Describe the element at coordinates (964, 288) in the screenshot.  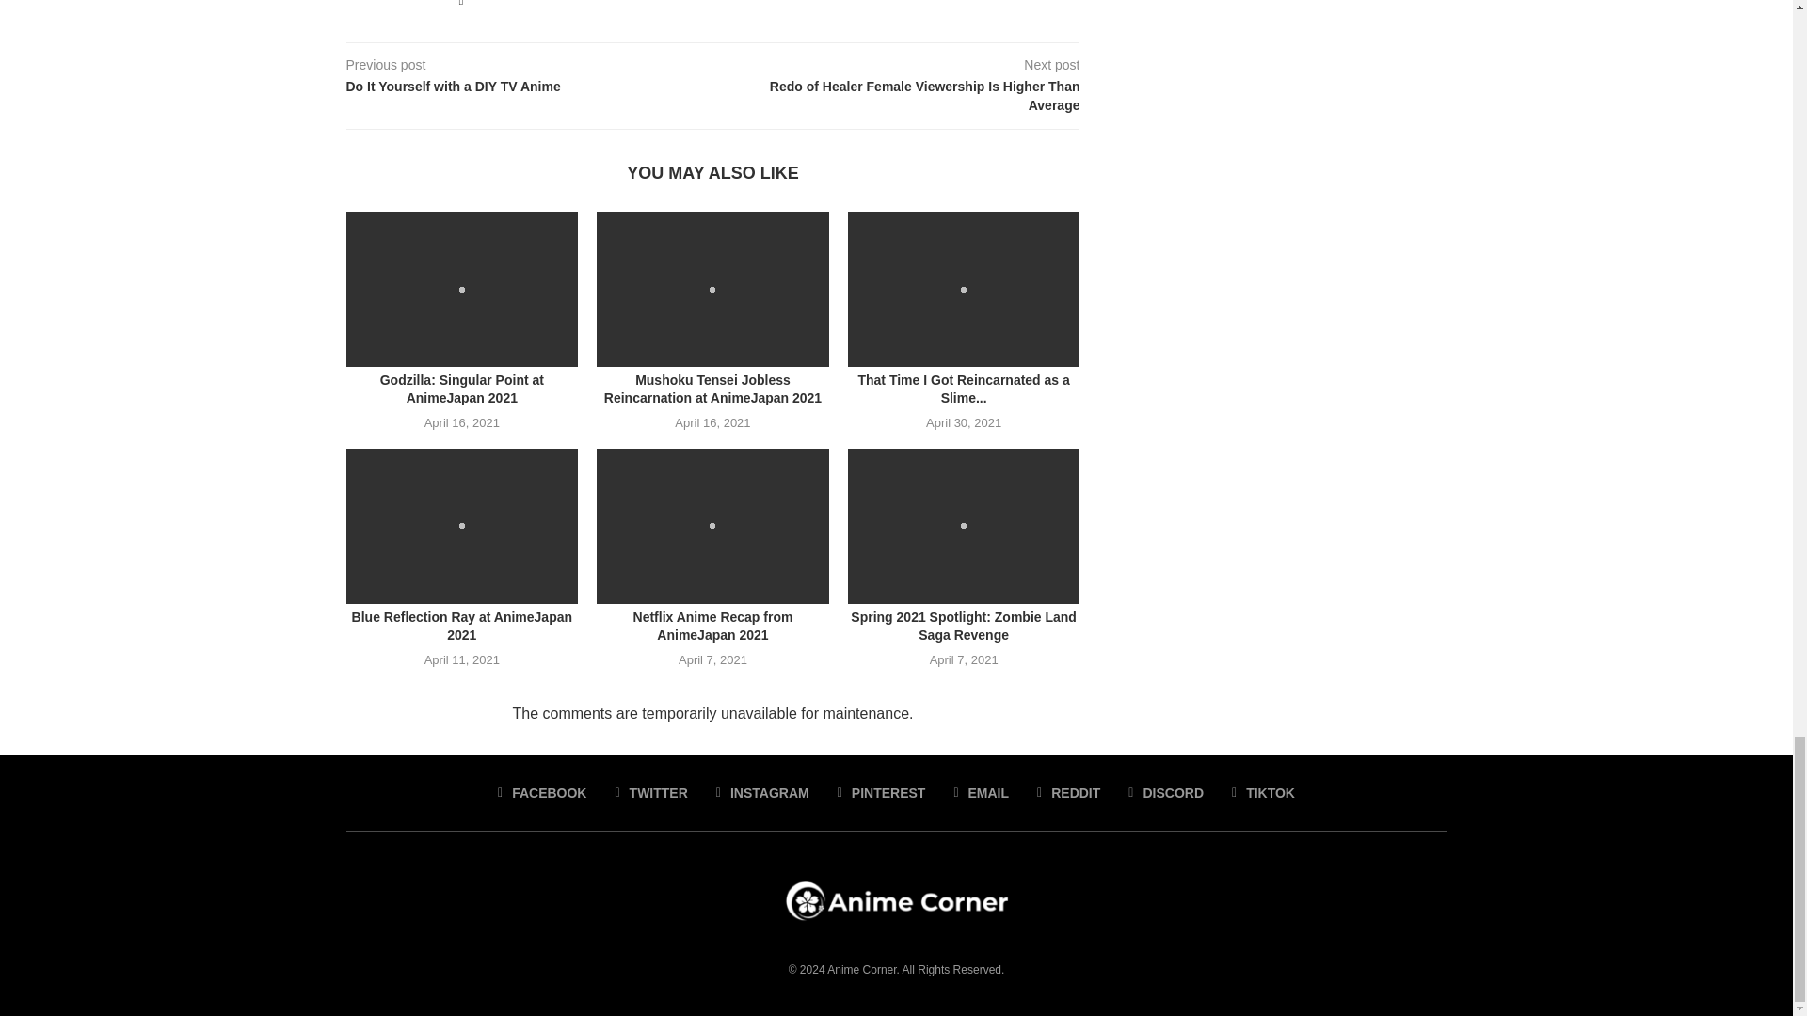
I see `That Time I Got Reincarnated as a Slime at AnimeJapan 2021` at that location.